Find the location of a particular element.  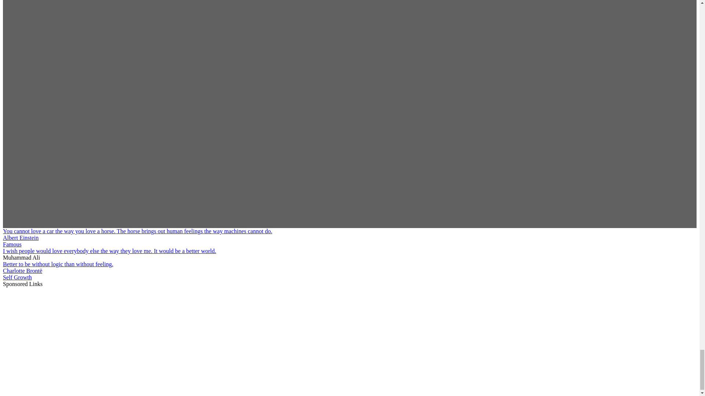

see quote is located at coordinates (137, 231).